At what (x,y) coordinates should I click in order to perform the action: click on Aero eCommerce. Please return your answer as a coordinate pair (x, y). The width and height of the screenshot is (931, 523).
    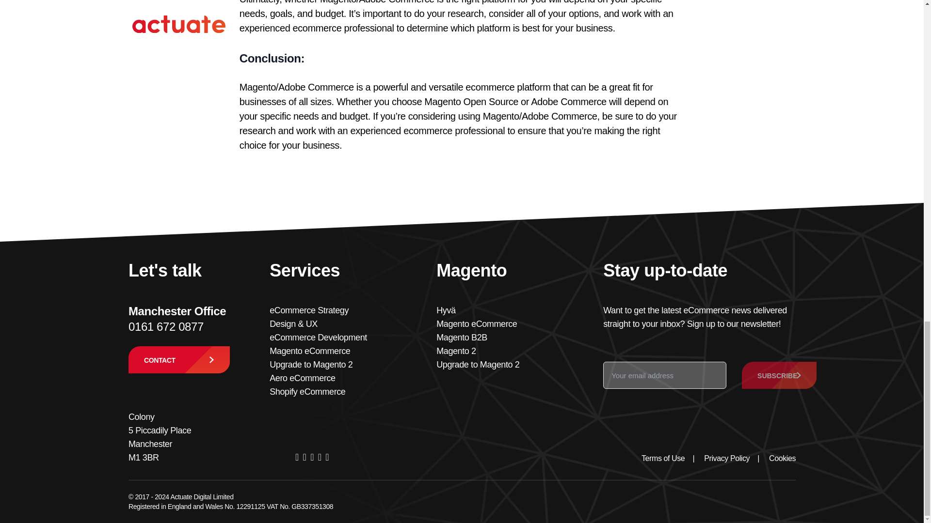
    Looking at the image, I should click on (303, 378).